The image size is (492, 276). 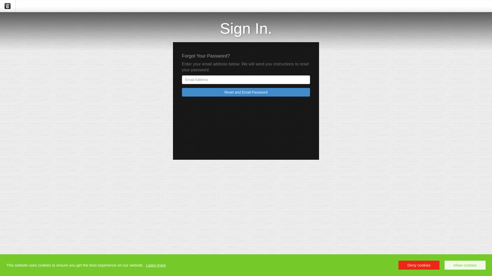 I want to click on Deny cookies, so click(x=419, y=265).